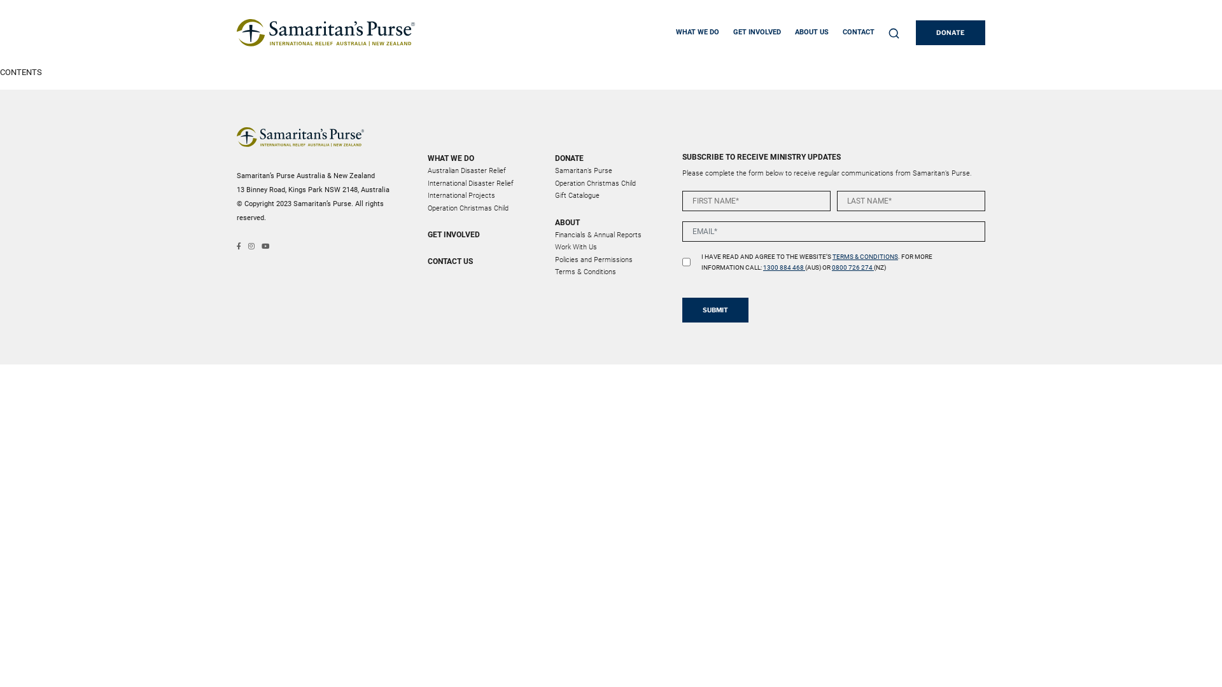  I want to click on WHAT WE DO, so click(698, 33).